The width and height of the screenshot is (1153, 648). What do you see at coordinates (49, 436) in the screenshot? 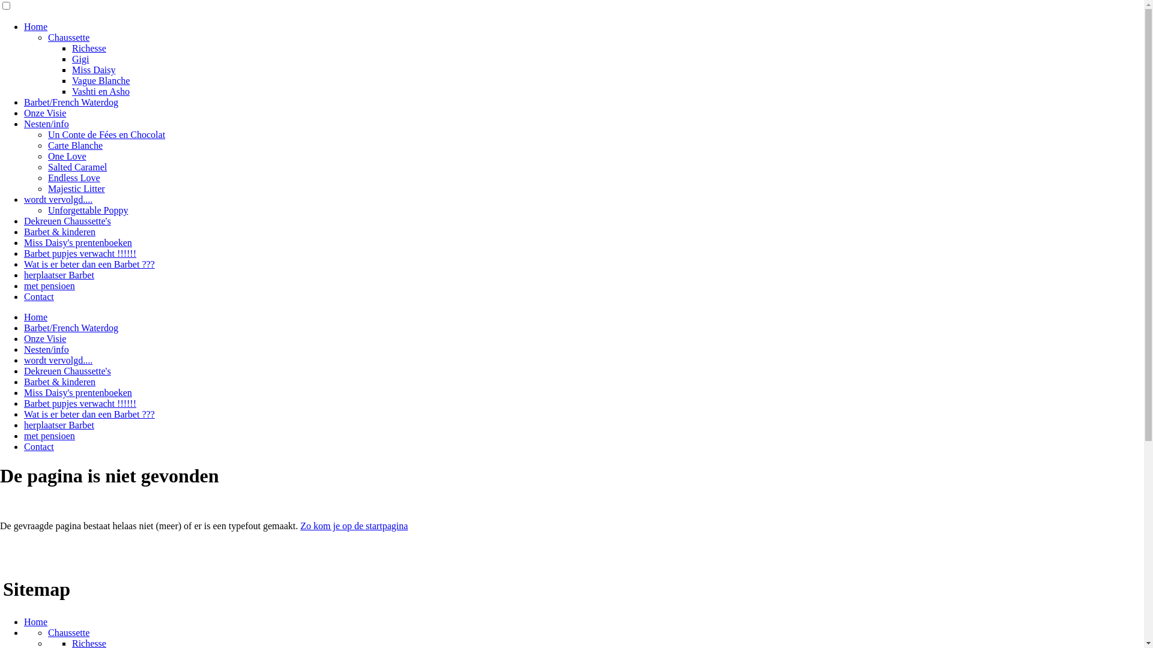
I see `met pensioen` at bounding box center [49, 436].